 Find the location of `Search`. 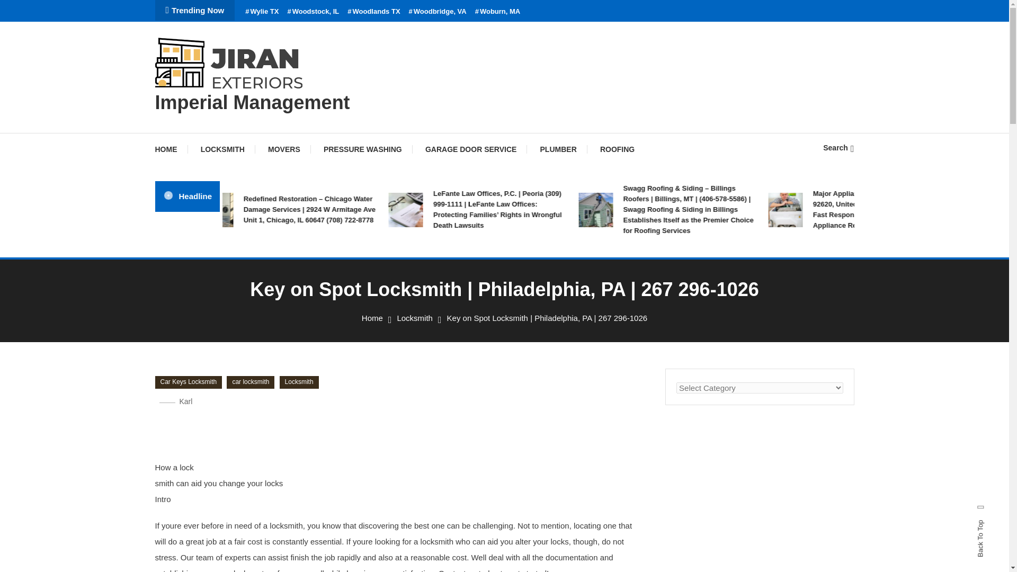

Search is located at coordinates (838, 148).